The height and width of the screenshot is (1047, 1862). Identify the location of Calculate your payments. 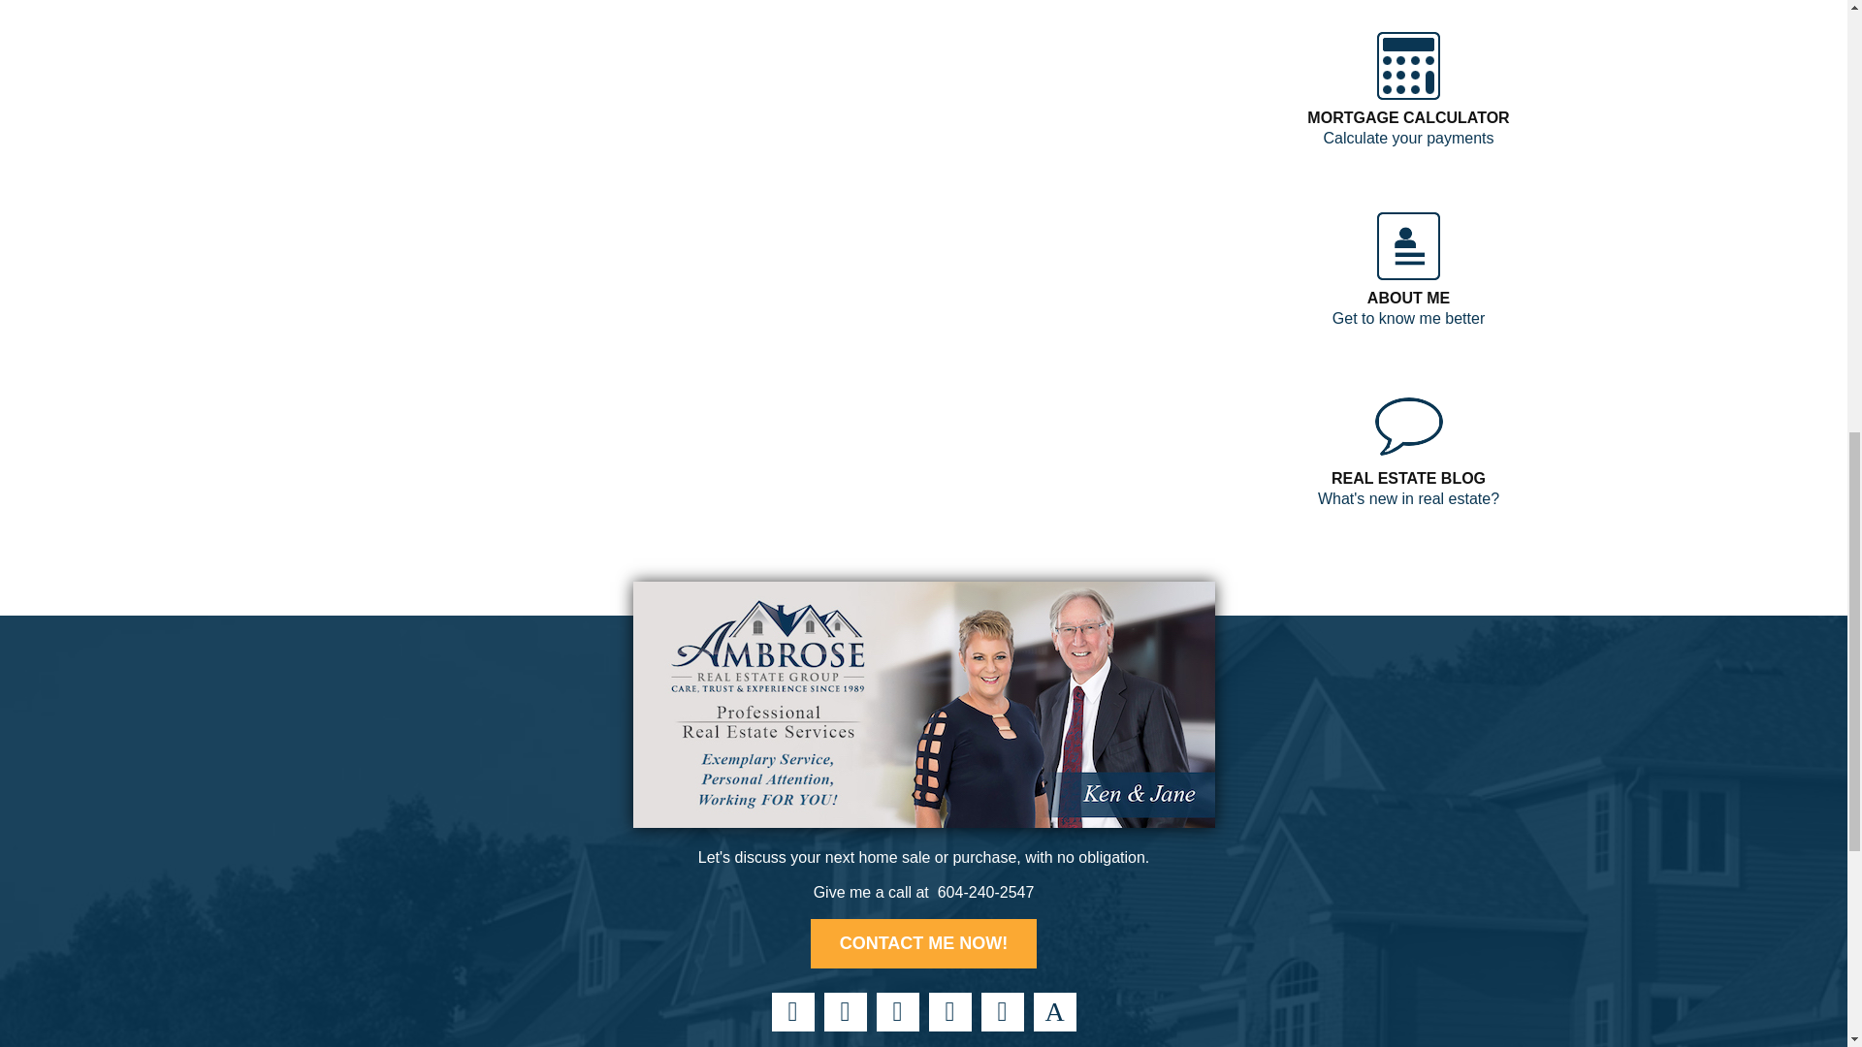
(1407, 138).